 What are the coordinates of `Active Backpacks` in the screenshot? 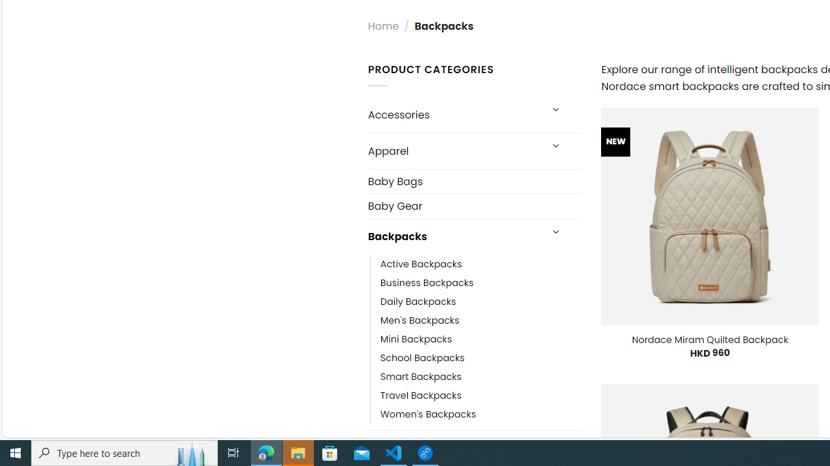 It's located at (481, 264).